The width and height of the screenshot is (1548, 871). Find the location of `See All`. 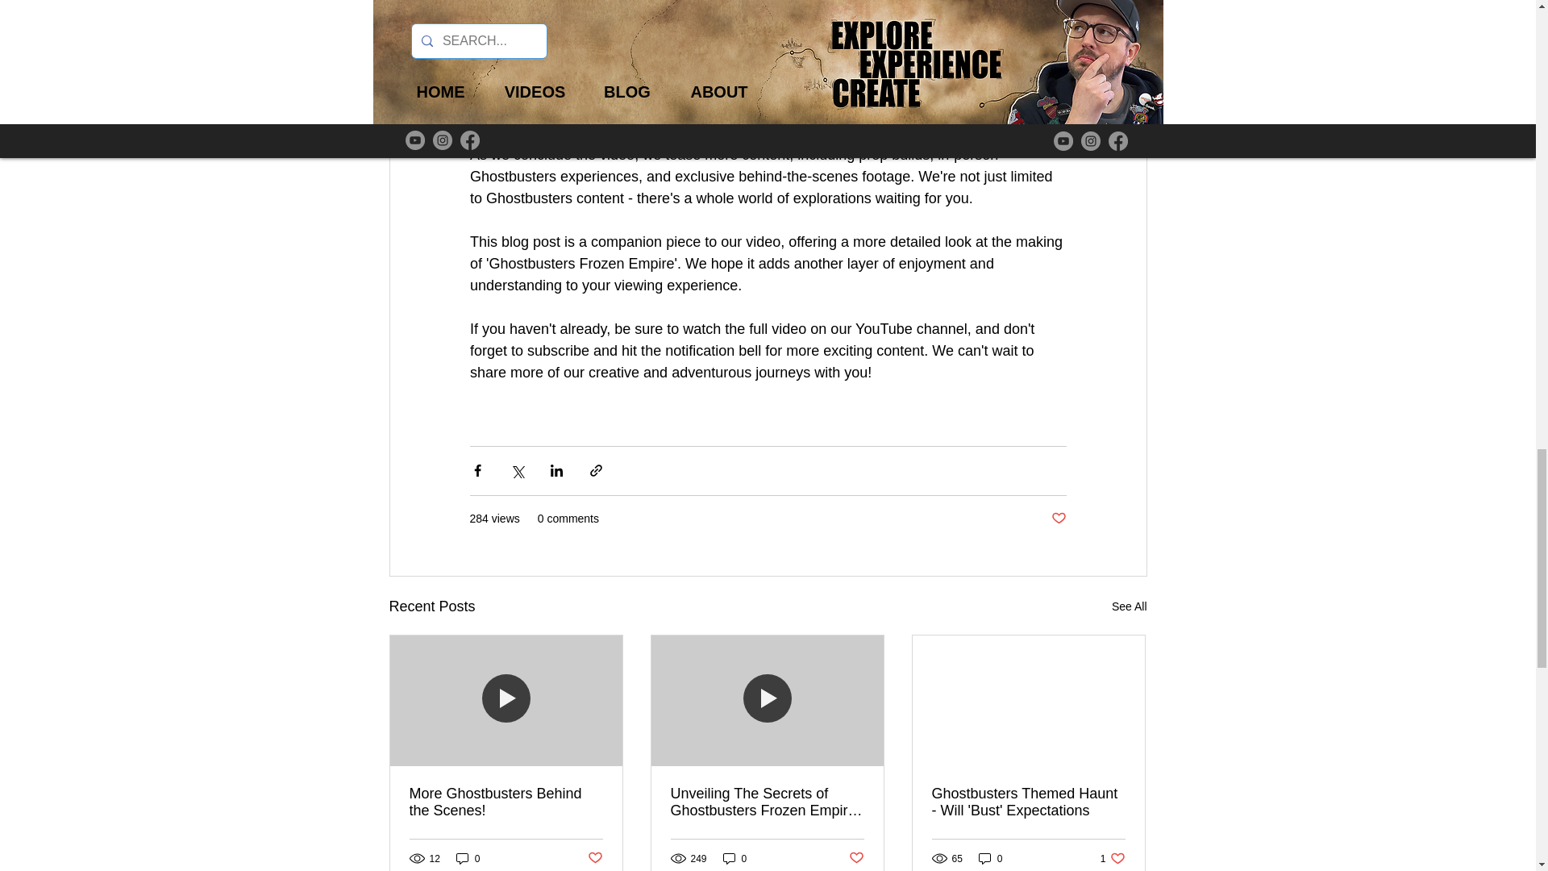

See All is located at coordinates (990, 858).